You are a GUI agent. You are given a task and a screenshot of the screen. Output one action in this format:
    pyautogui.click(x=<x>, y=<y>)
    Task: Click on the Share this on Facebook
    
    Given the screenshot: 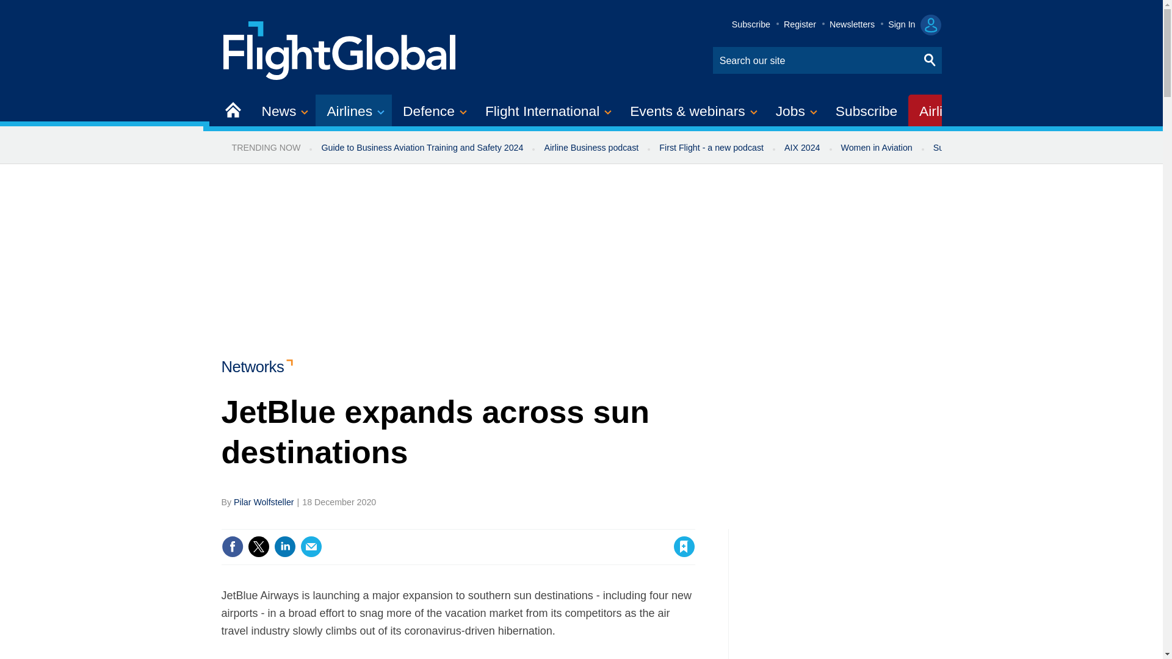 What is the action you would take?
    pyautogui.click(x=232, y=547)
    